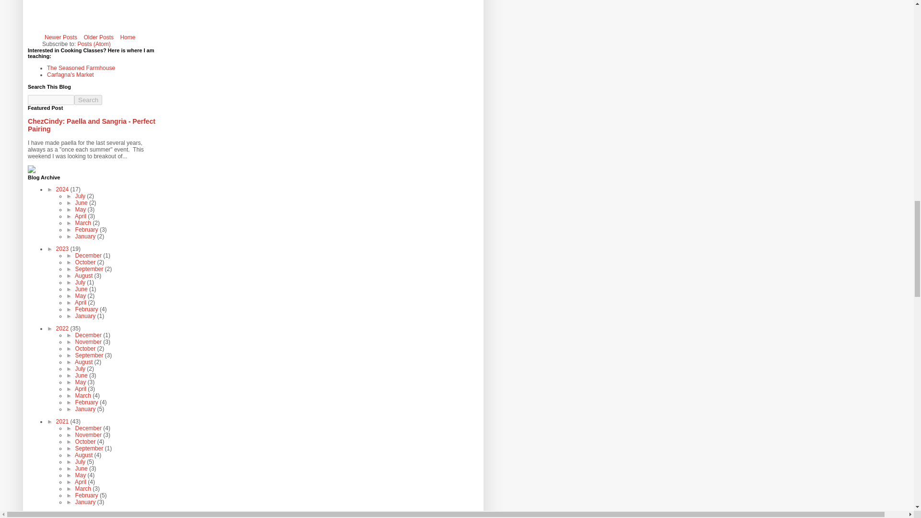  I want to click on February, so click(87, 229).